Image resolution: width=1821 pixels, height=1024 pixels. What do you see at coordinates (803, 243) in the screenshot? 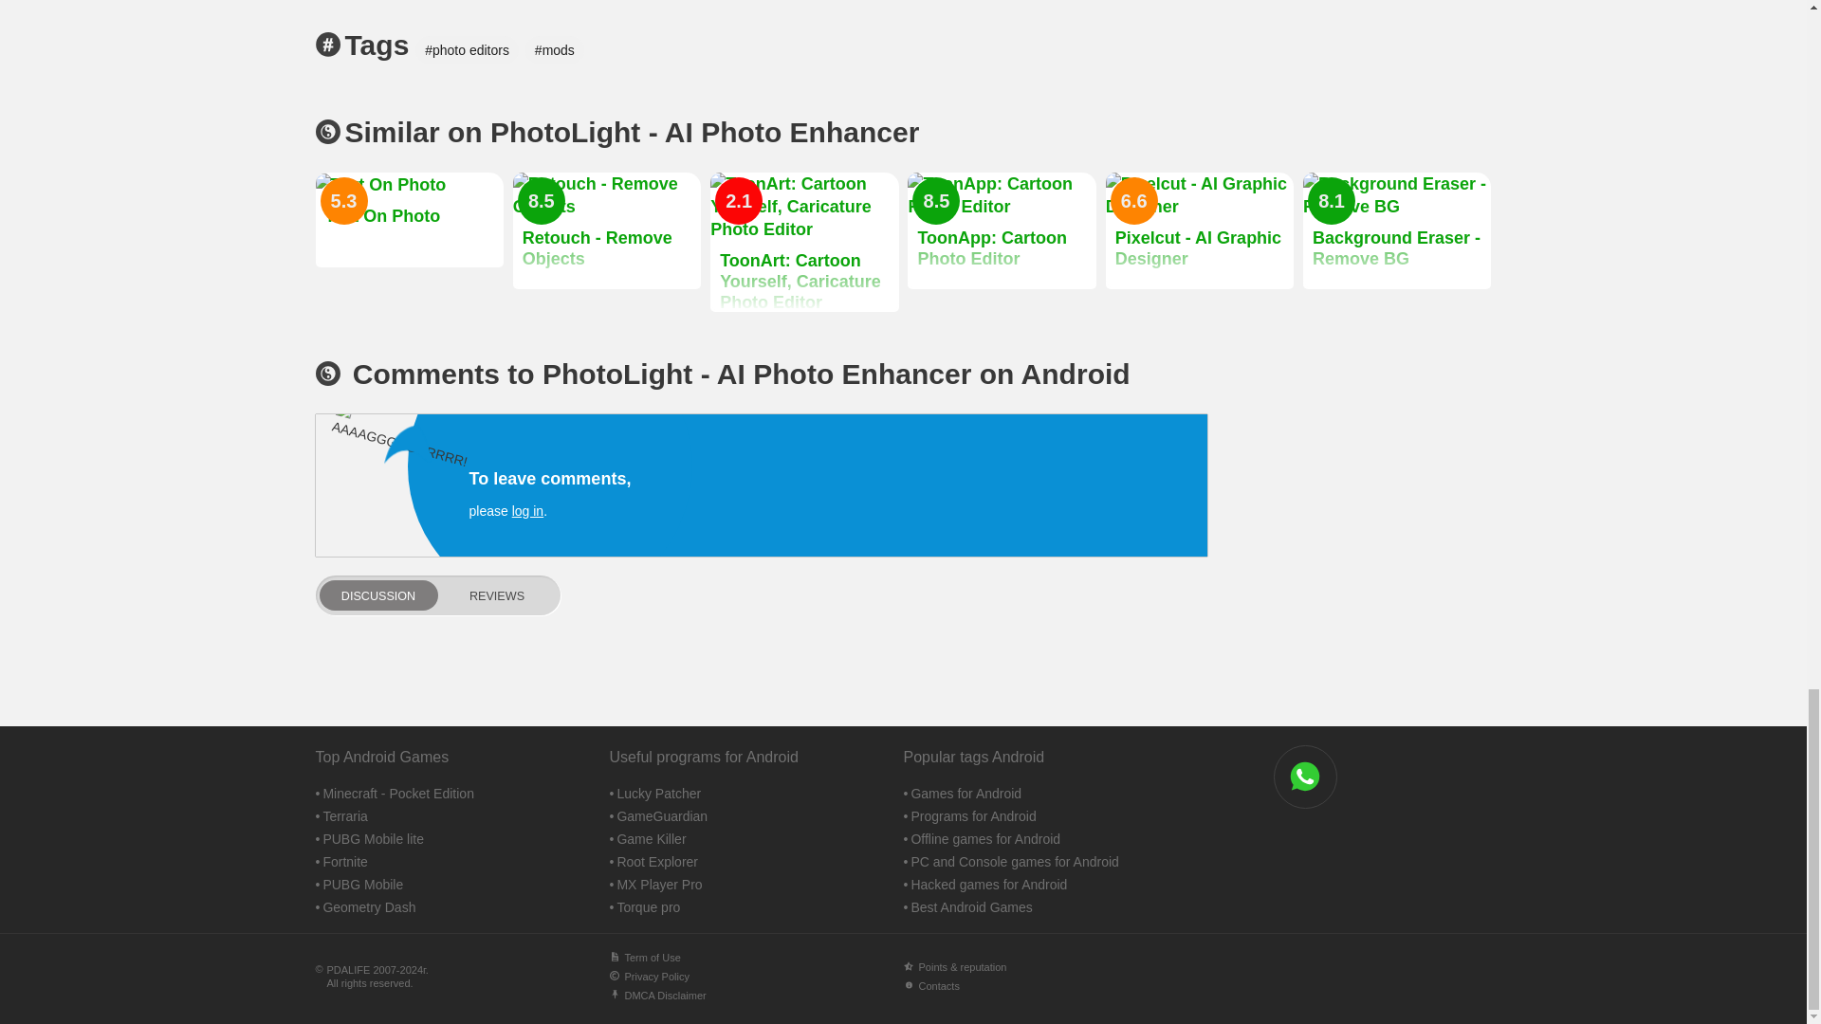
I see `ToonArt: Cartoon Yourself, Caricature Photo Editor` at bounding box center [803, 243].